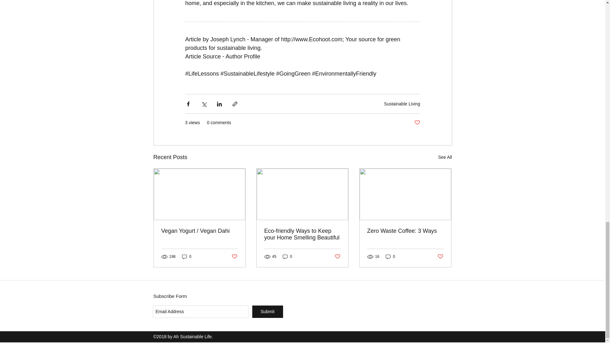 The height and width of the screenshot is (343, 610). What do you see at coordinates (445, 157) in the screenshot?
I see `See All` at bounding box center [445, 157].